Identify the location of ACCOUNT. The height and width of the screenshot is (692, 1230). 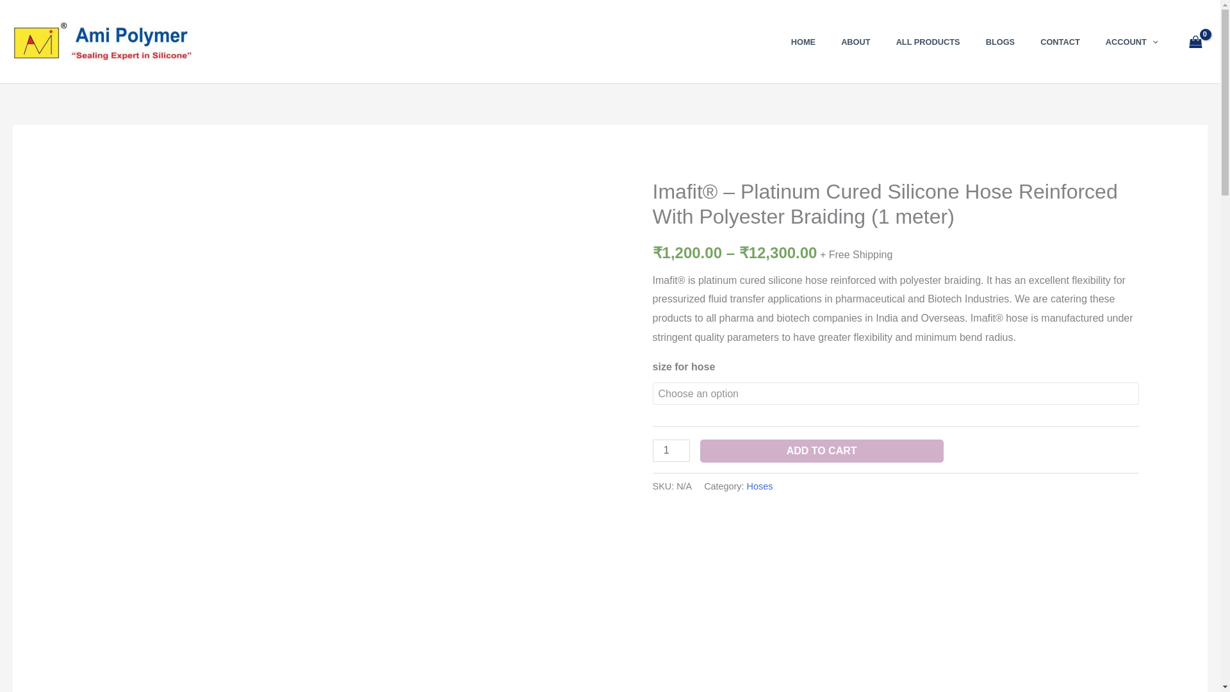
(1131, 42).